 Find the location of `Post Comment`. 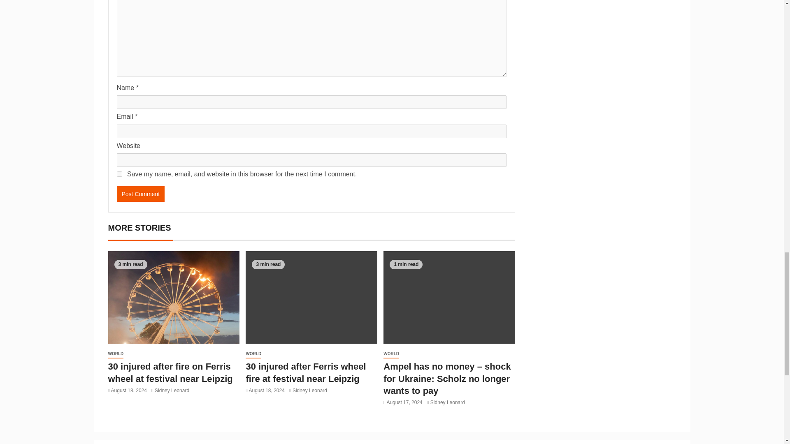

Post Comment is located at coordinates (141, 194).